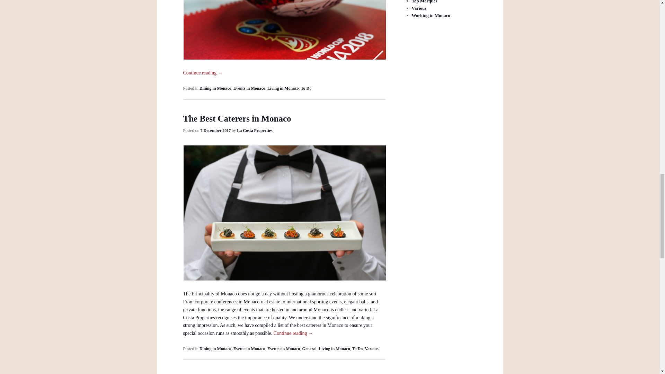 Image resolution: width=665 pixels, height=374 pixels. Describe the element at coordinates (249, 88) in the screenshot. I see `Events in Monaco` at that location.